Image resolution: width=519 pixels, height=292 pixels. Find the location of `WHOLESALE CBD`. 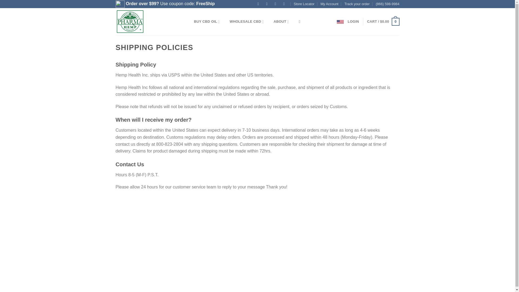

WHOLESALE CBD is located at coordinates (247, 22).